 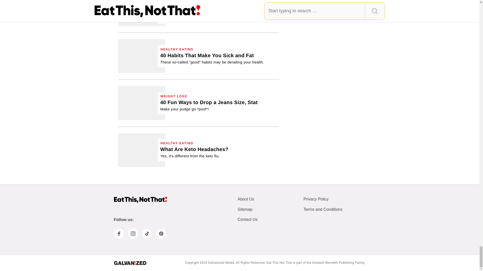 What do you see at coordinates (218, 11) in the screenshot?
I see `20 Things You Should Never Eat at a Chain Restaurant` at bounding box center [218, 11].